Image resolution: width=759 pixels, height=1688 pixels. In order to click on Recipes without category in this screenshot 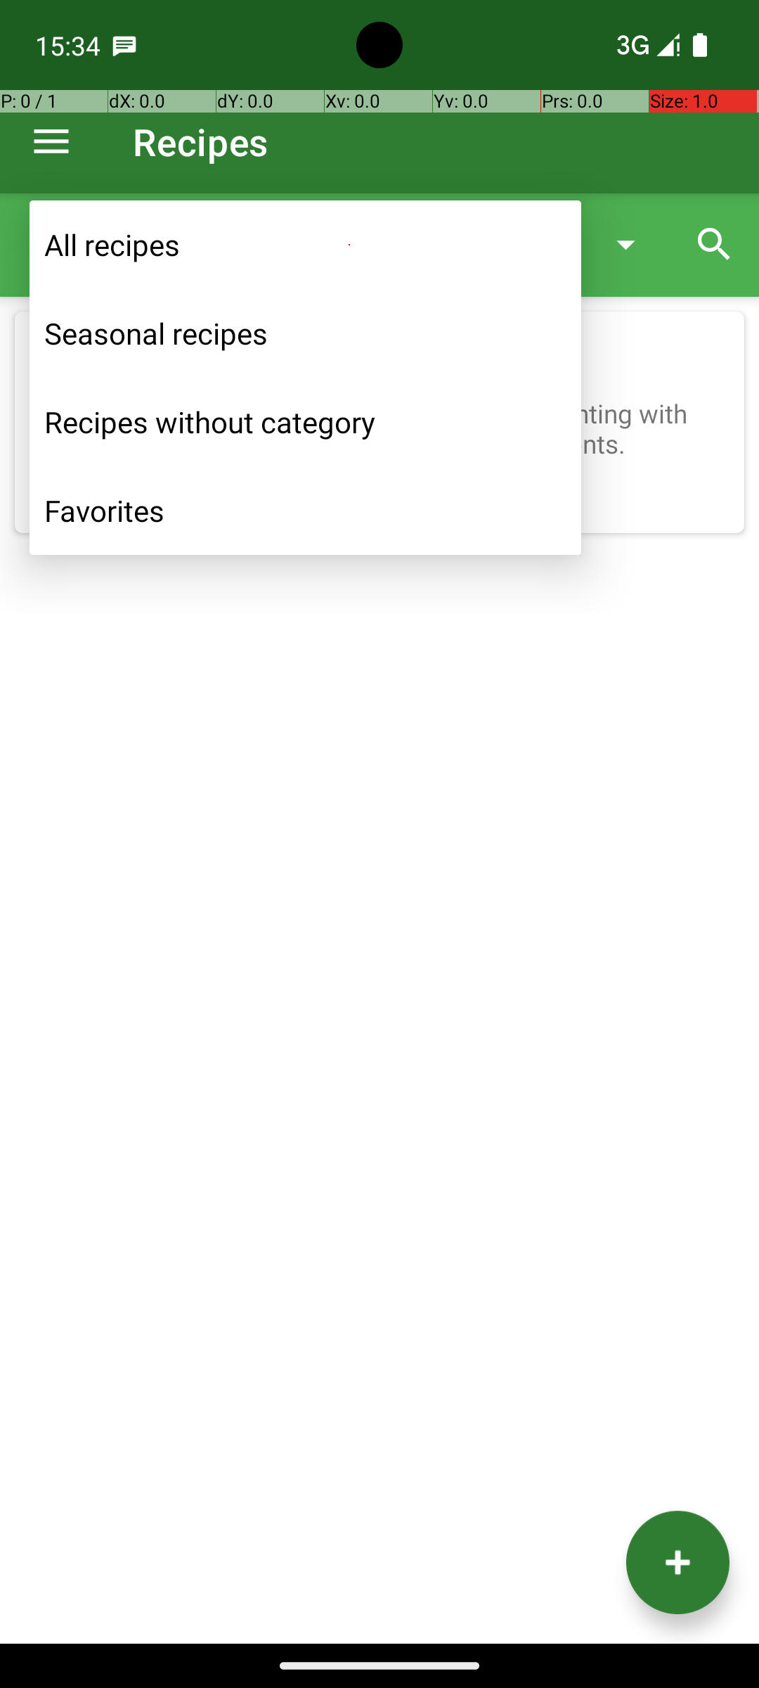, I will do `click(305, 422)`.